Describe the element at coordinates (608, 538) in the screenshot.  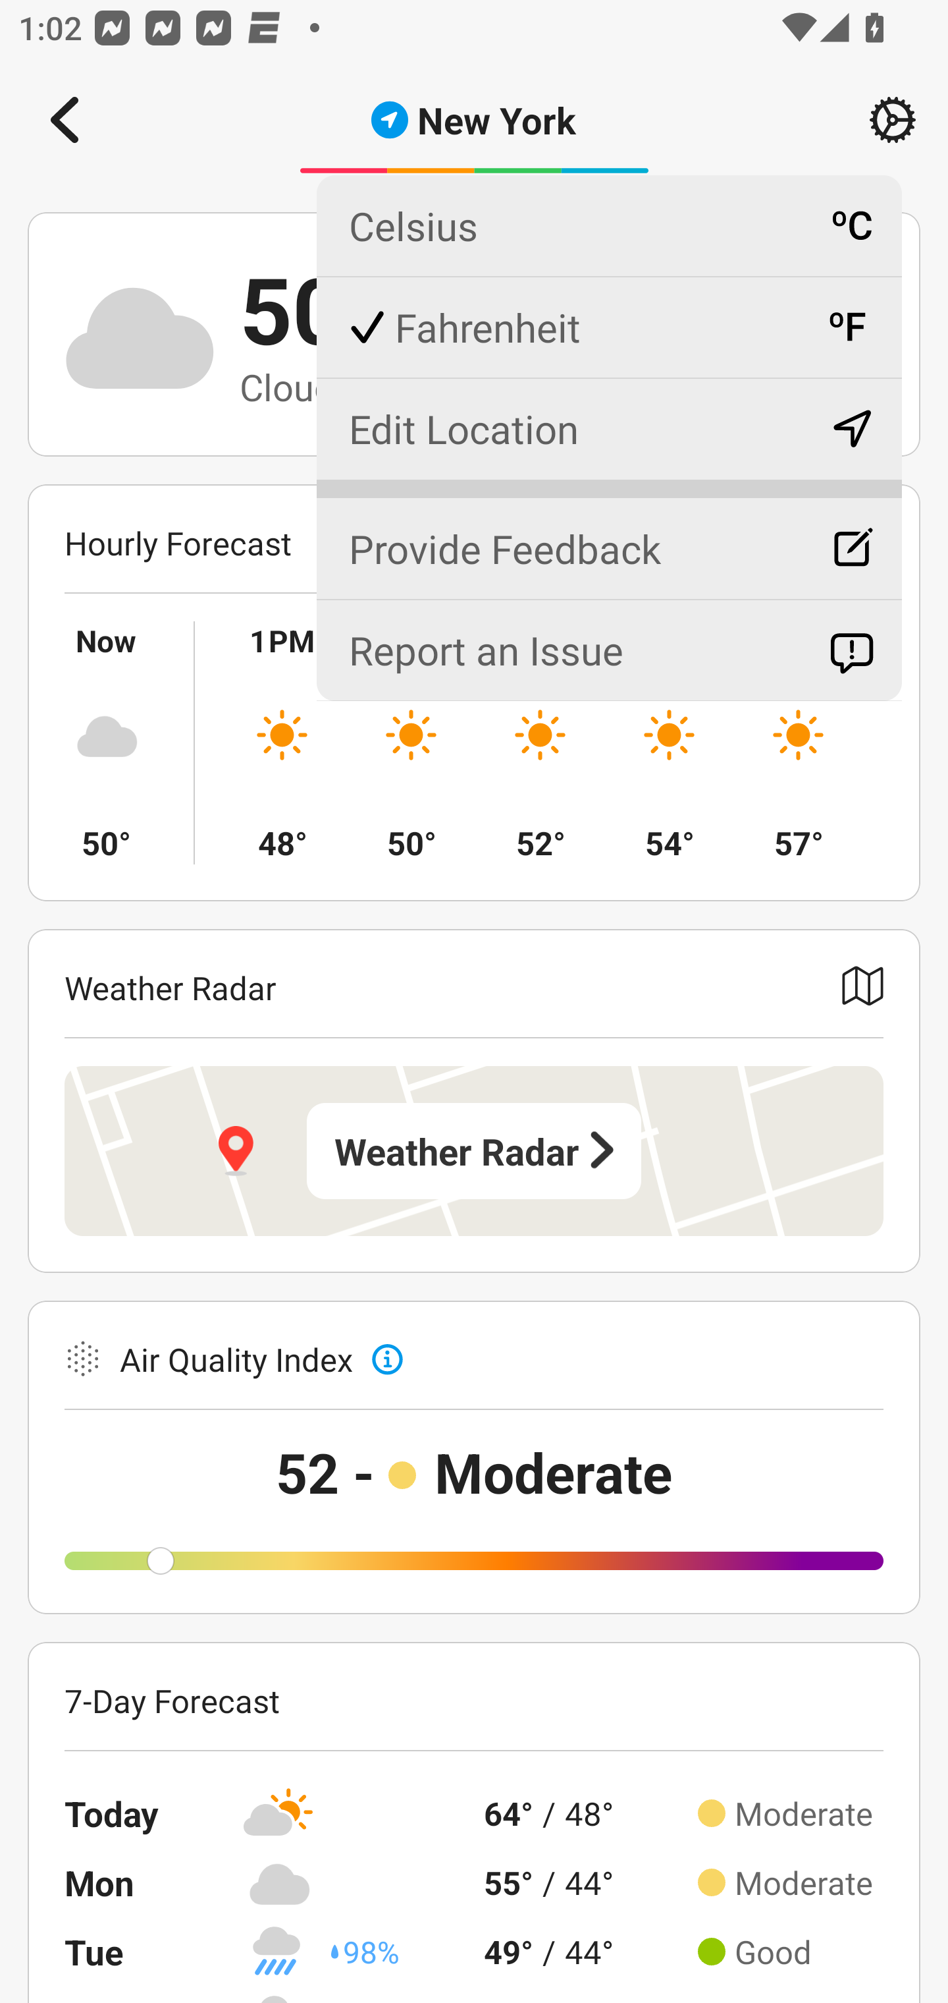
I see `Provide Feedback` at that location.